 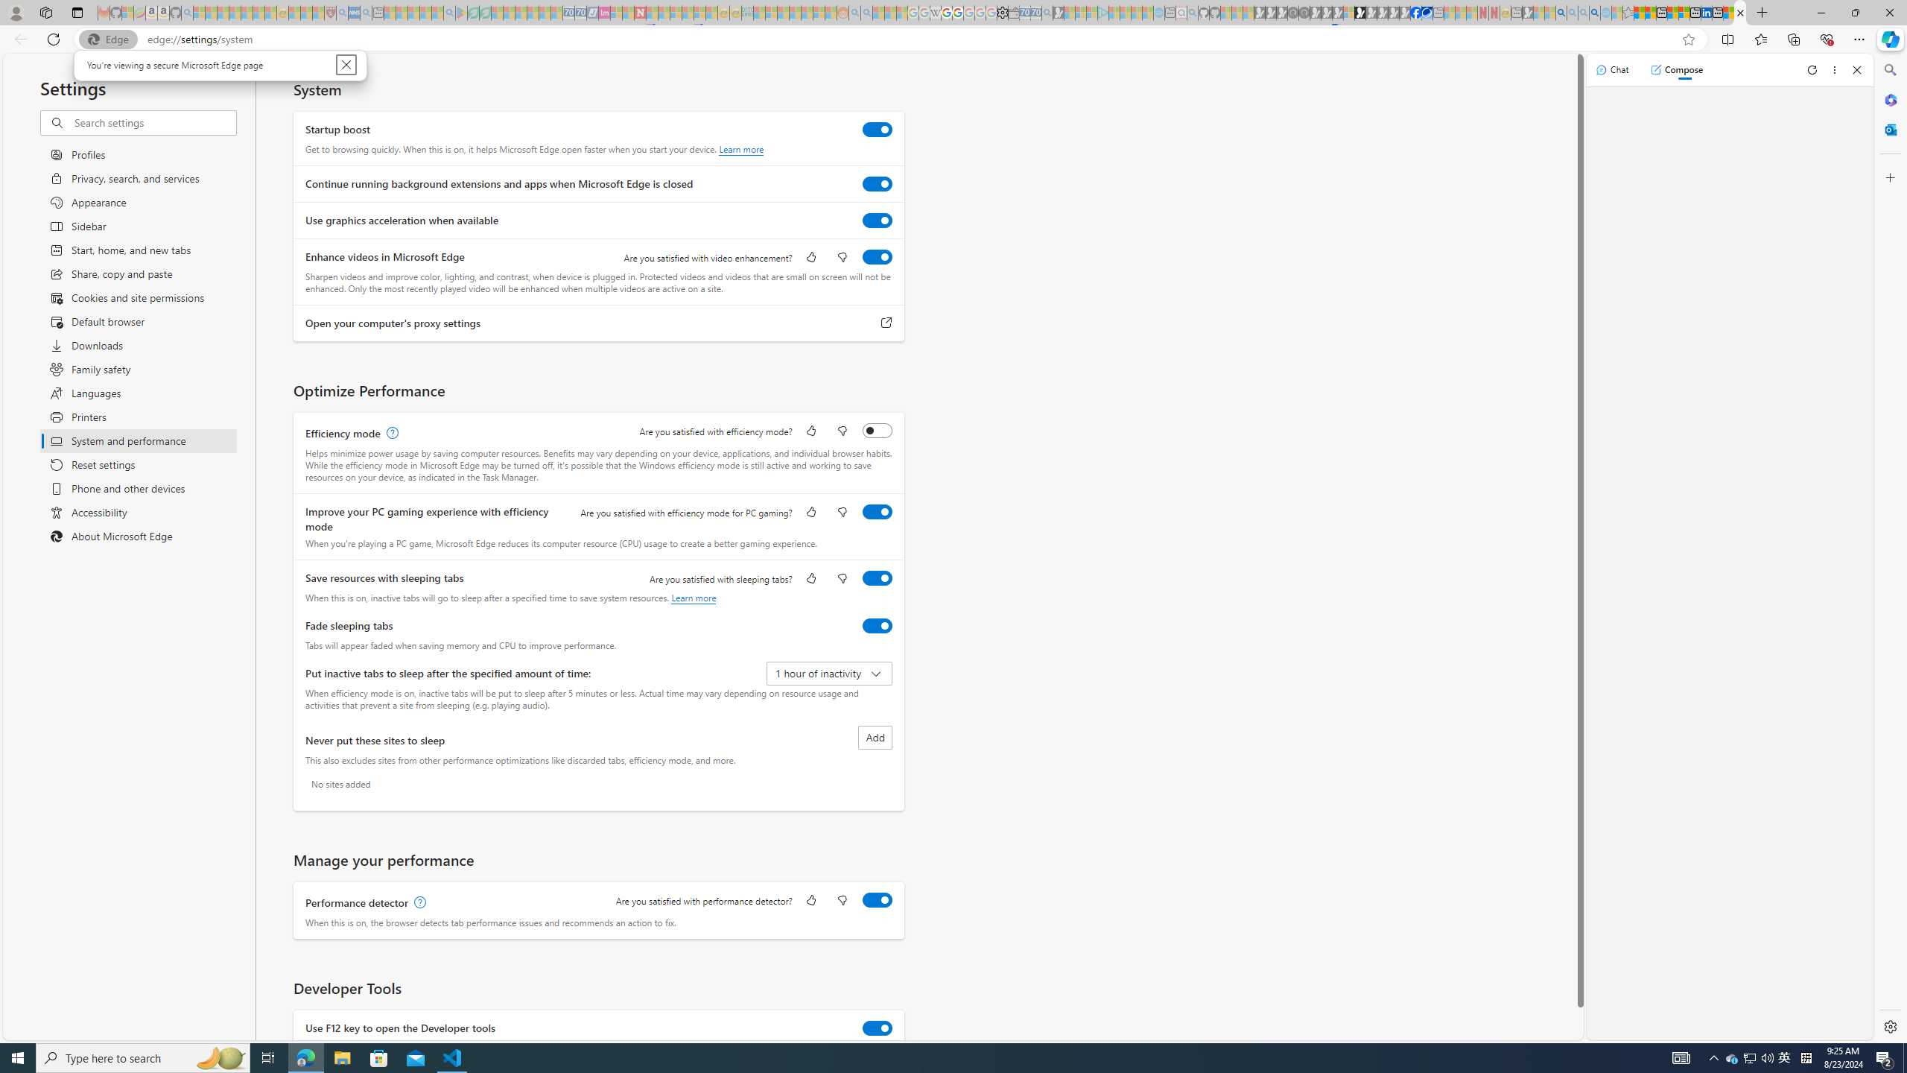 I want to click on Visual Studio Code - 1 running window, so click(x=878, y=257).